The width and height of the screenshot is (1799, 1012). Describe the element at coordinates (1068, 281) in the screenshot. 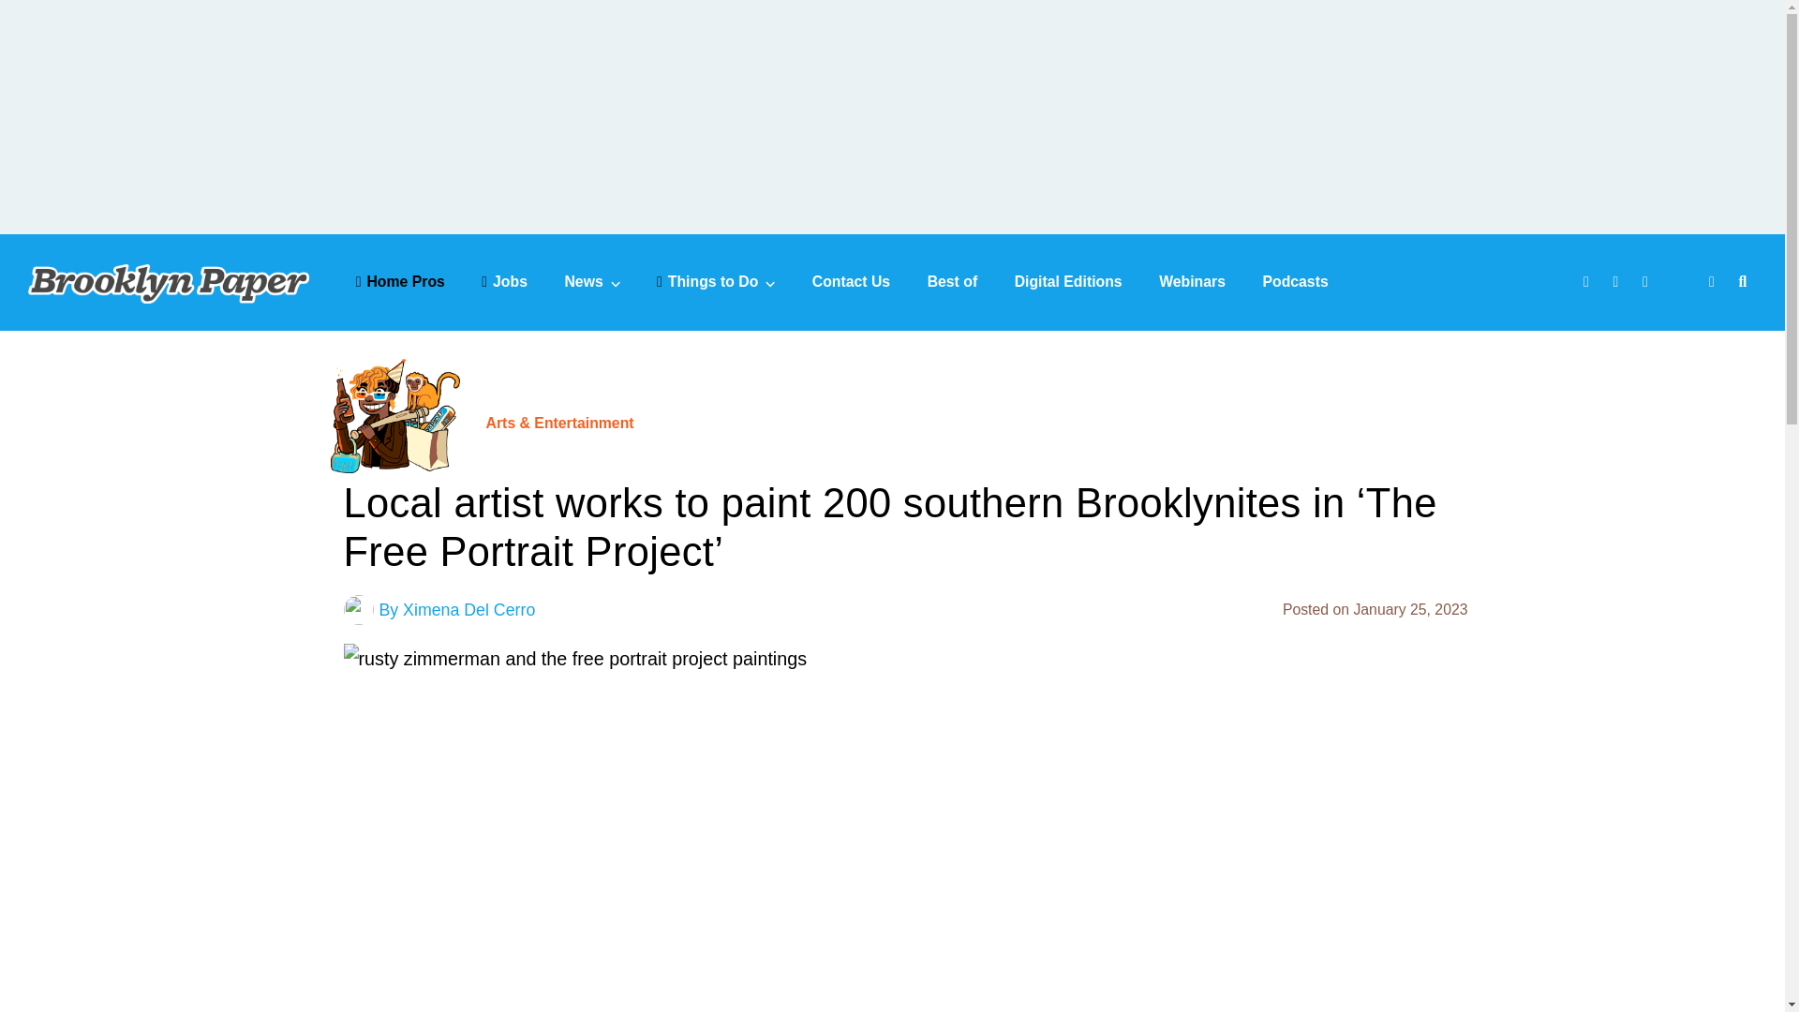

I see `Digital Editions` at that location.